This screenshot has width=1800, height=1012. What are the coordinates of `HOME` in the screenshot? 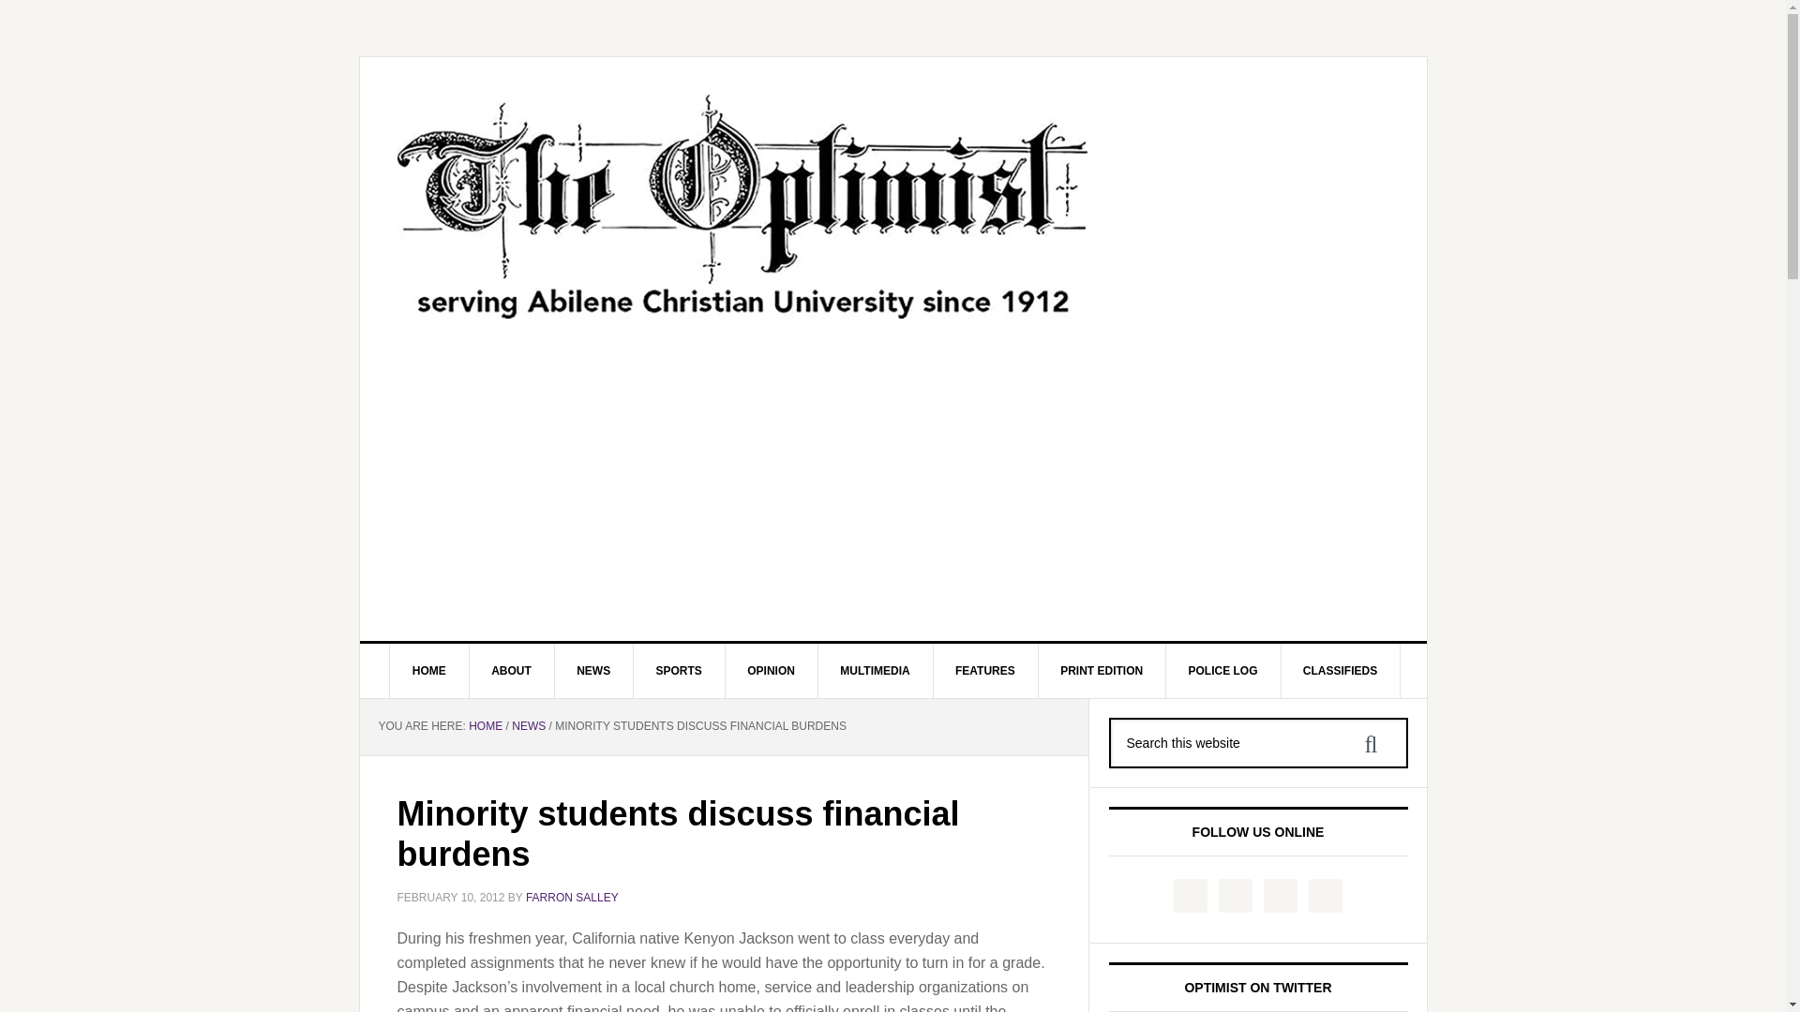 It's located at (485, 725).